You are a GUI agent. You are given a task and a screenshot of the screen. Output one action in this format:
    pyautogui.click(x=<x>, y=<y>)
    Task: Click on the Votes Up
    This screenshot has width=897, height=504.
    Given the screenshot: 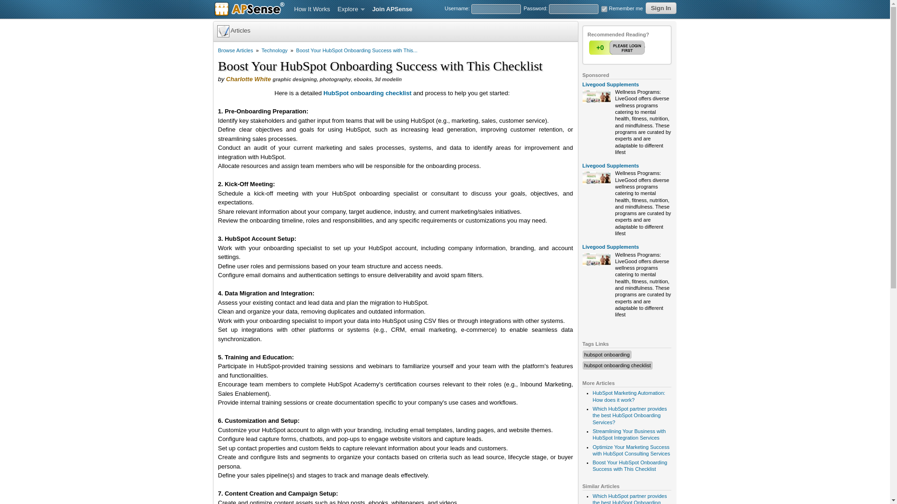 What is the action you would take?
    pyautogui.click(x=599, y=48)
    